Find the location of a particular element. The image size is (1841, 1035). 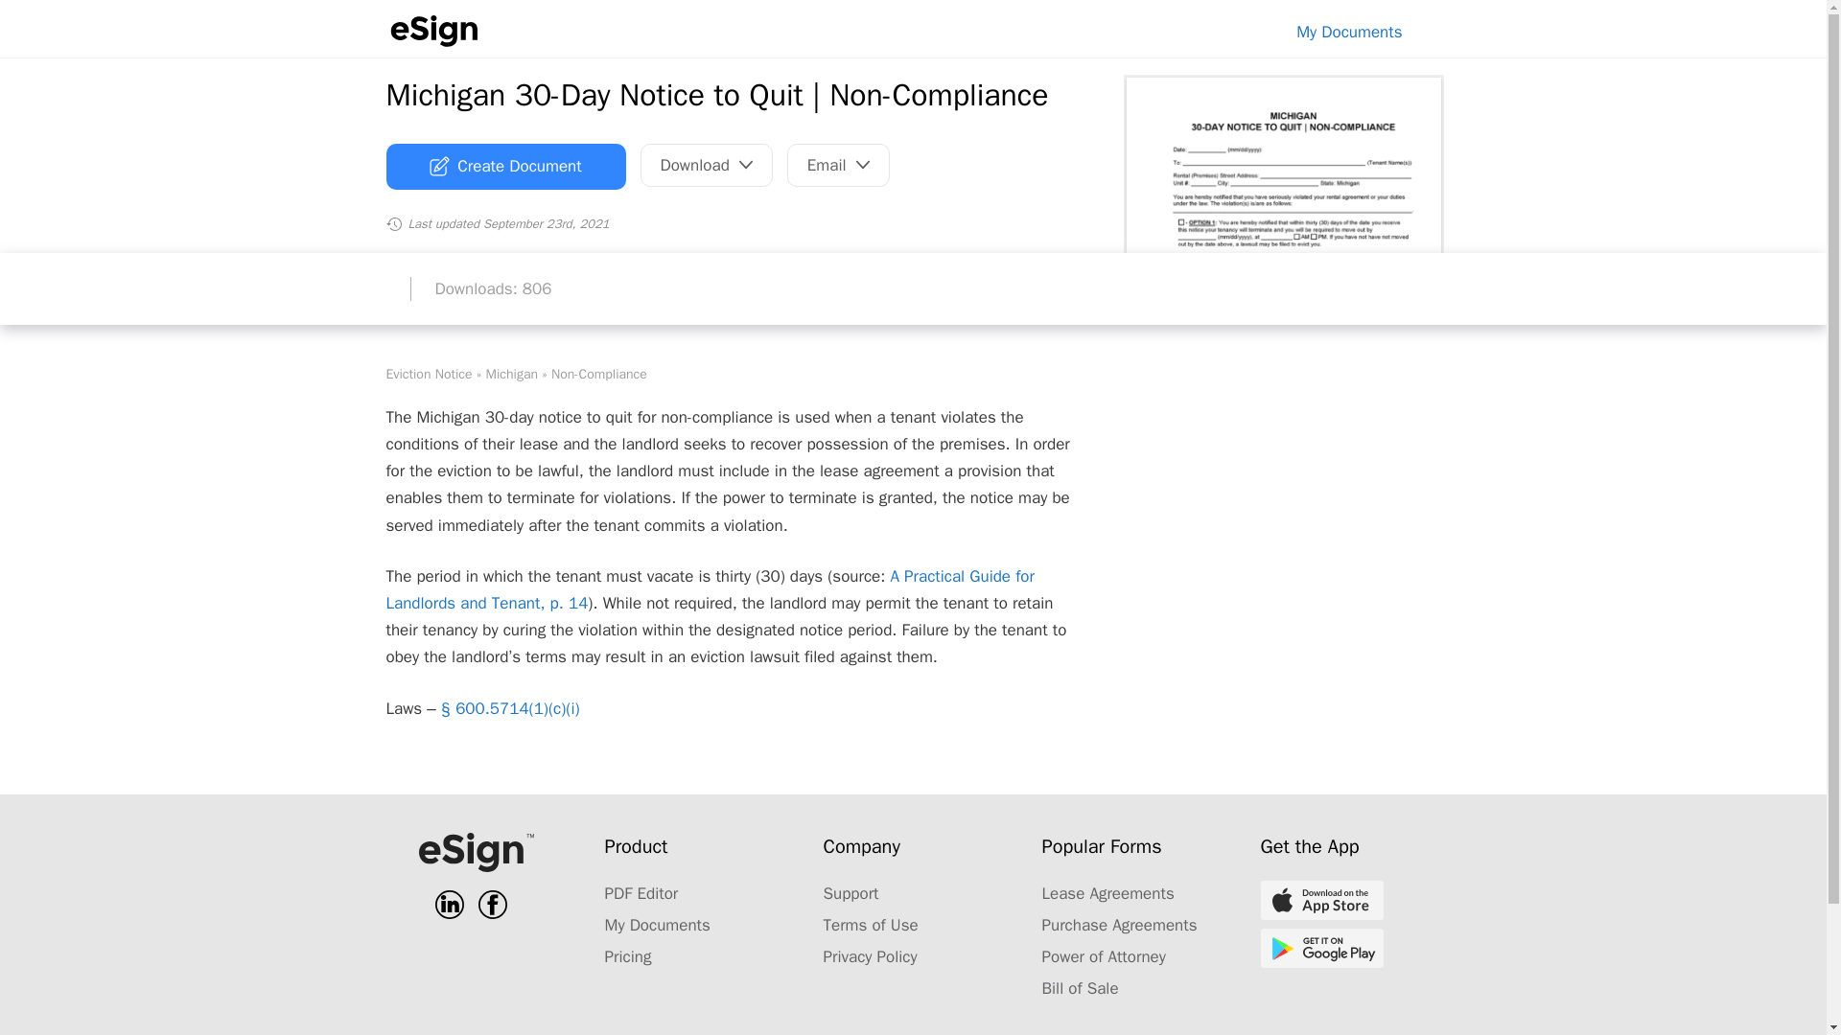

Download is located at coordinates (707, 165).